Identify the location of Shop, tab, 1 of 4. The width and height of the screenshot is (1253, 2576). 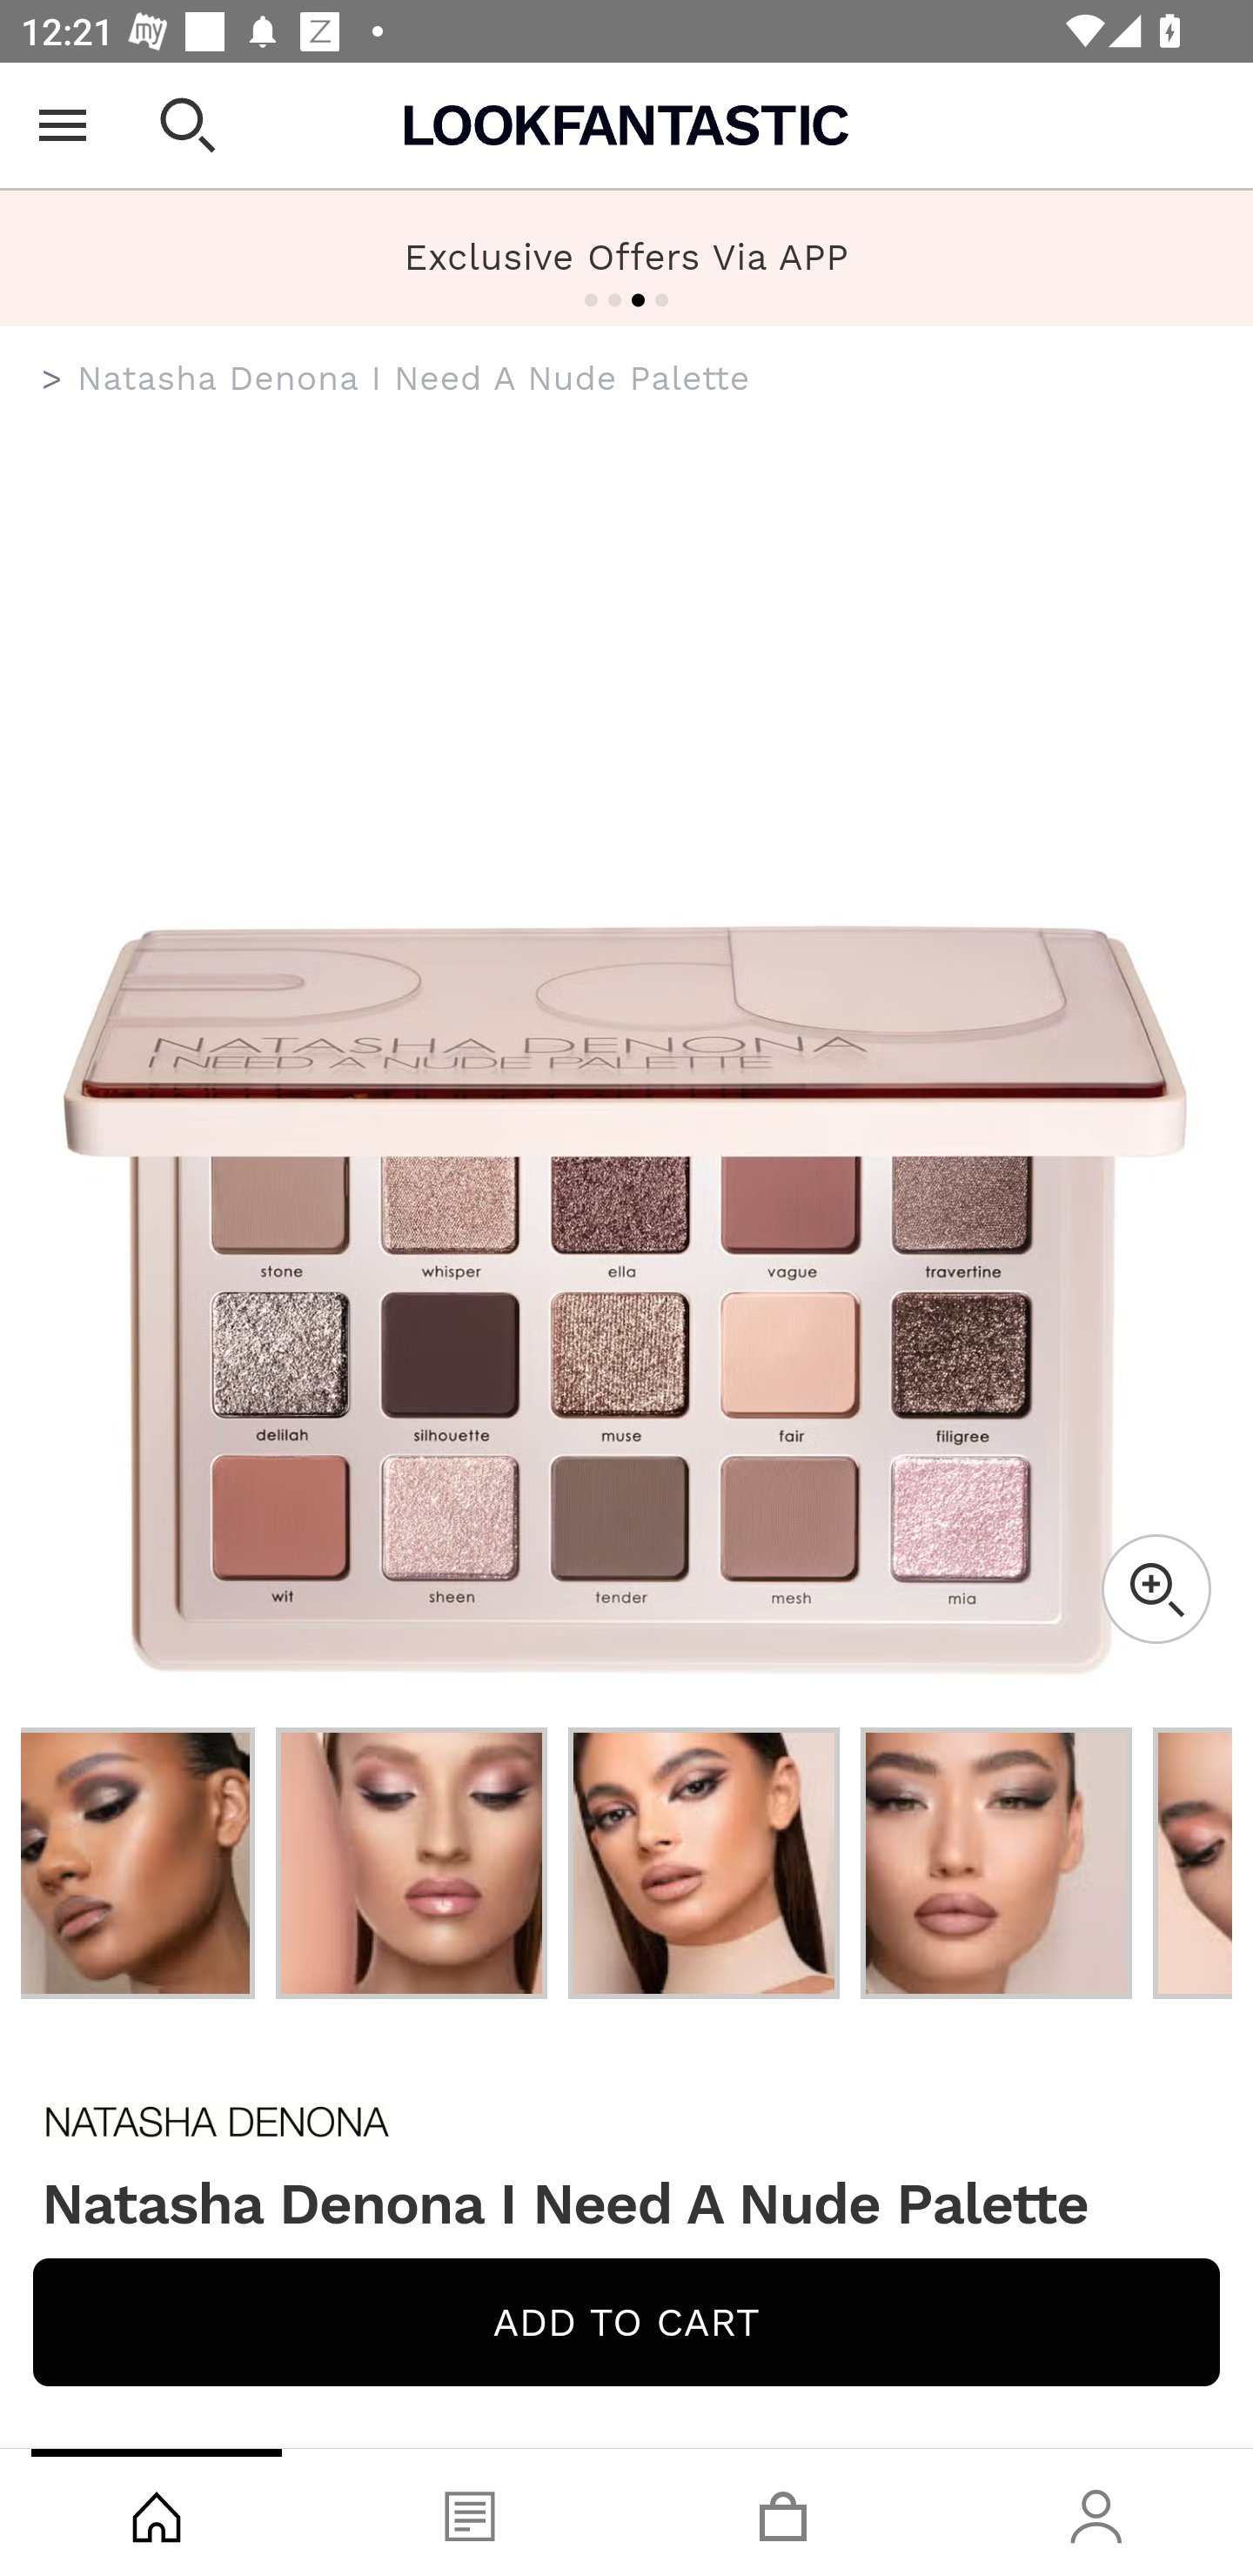
(157, 2512).